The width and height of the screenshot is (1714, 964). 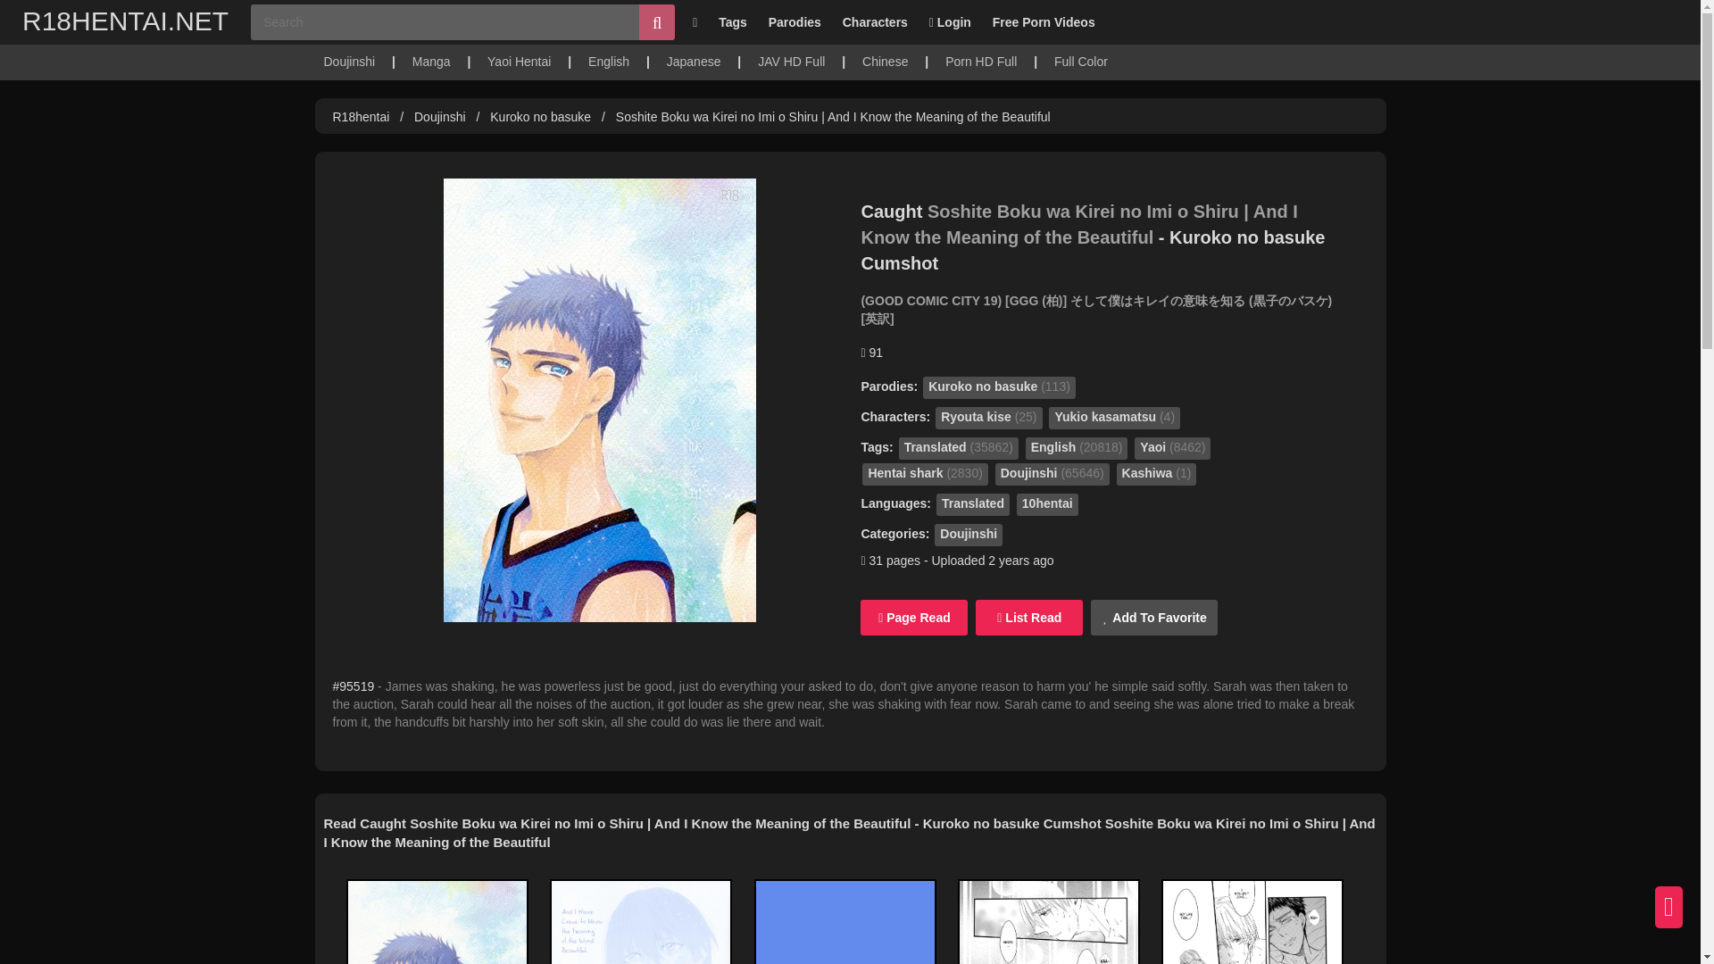 I want to click on Manga, so click(x=431, y=61).